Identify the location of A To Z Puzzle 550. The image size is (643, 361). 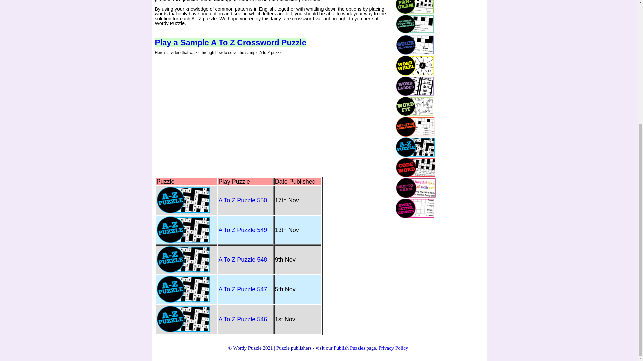
(243, 203).